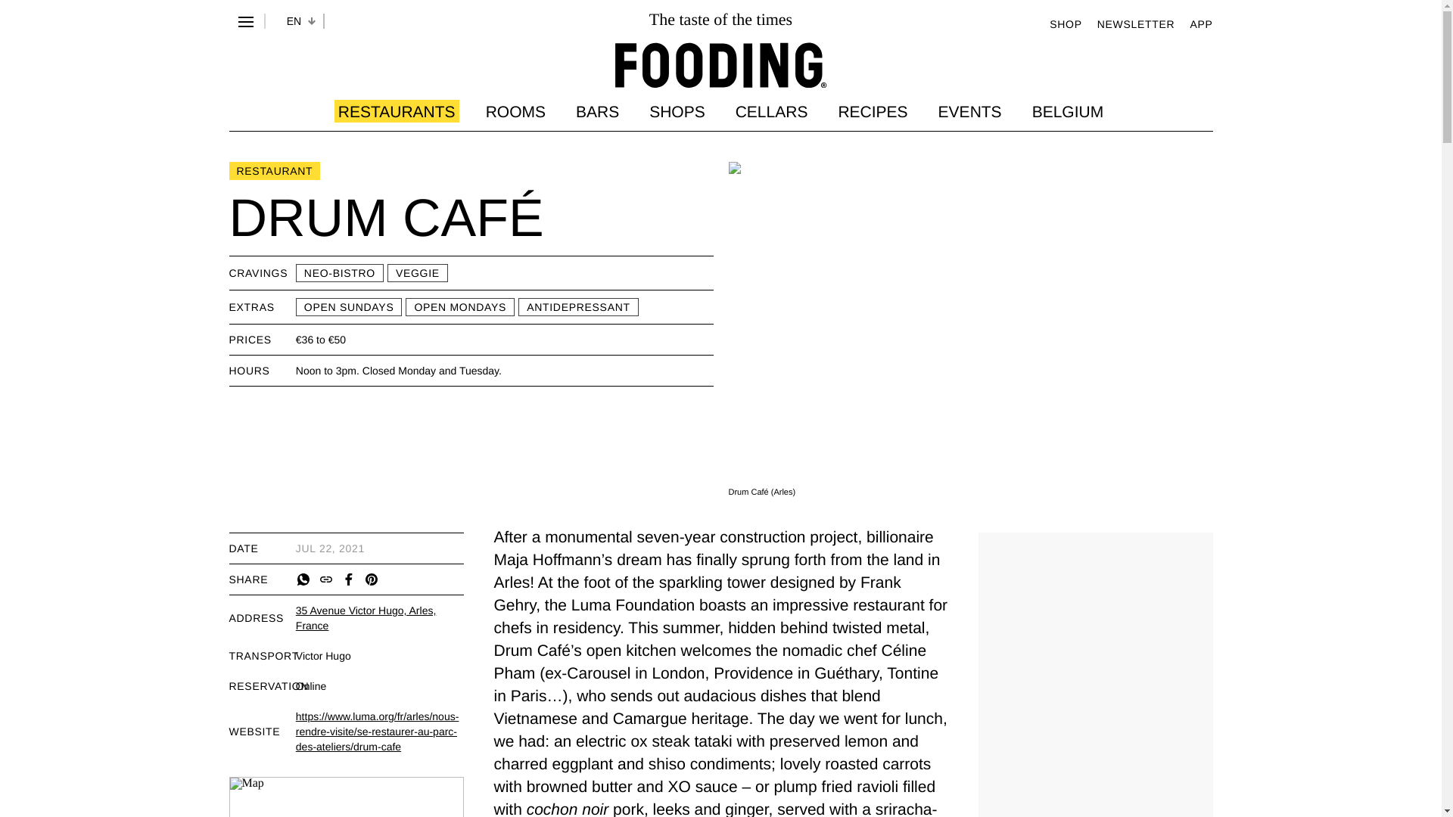 Image resolution: width=1453 pixels, height=817 pixels. What do you see at coordinates (294, 21) in the screenshot?
I see `EN` at bounding box center [294, 21].